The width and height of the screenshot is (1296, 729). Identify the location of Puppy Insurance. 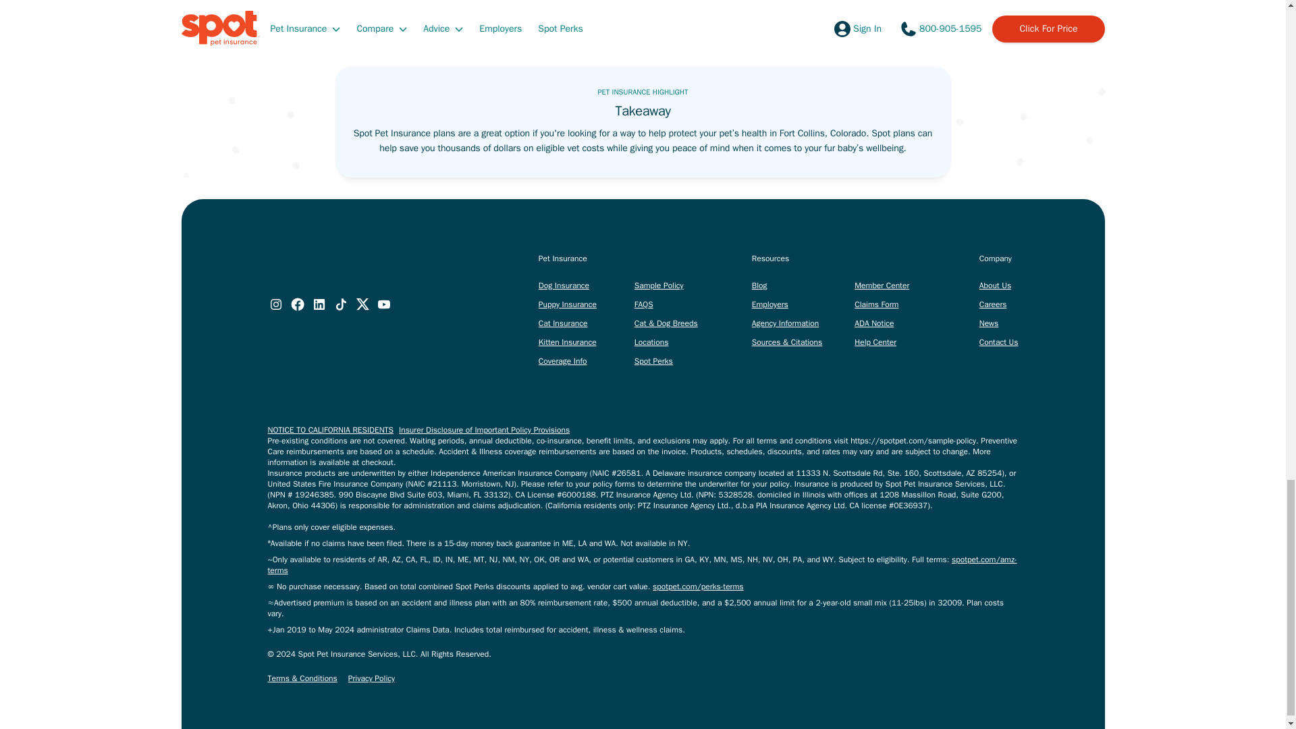
(567, 304).